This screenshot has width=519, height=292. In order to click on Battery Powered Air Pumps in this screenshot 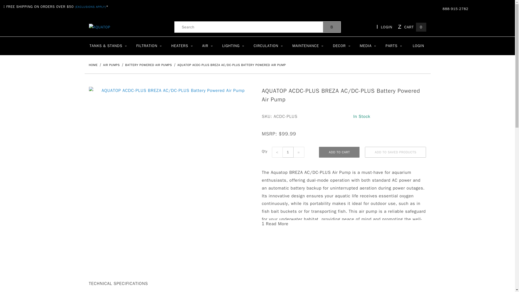, I will do `click(149, 65)`.